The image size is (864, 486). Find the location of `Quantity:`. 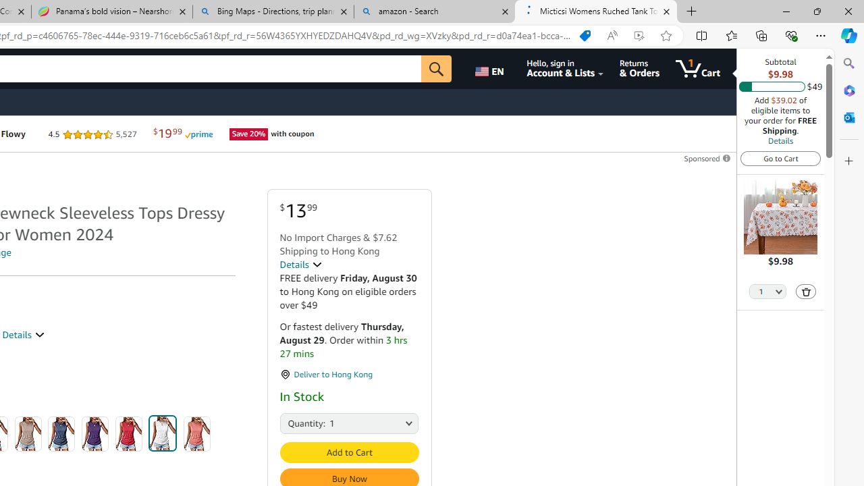

Quantity: is located at coordinates (294, 423).